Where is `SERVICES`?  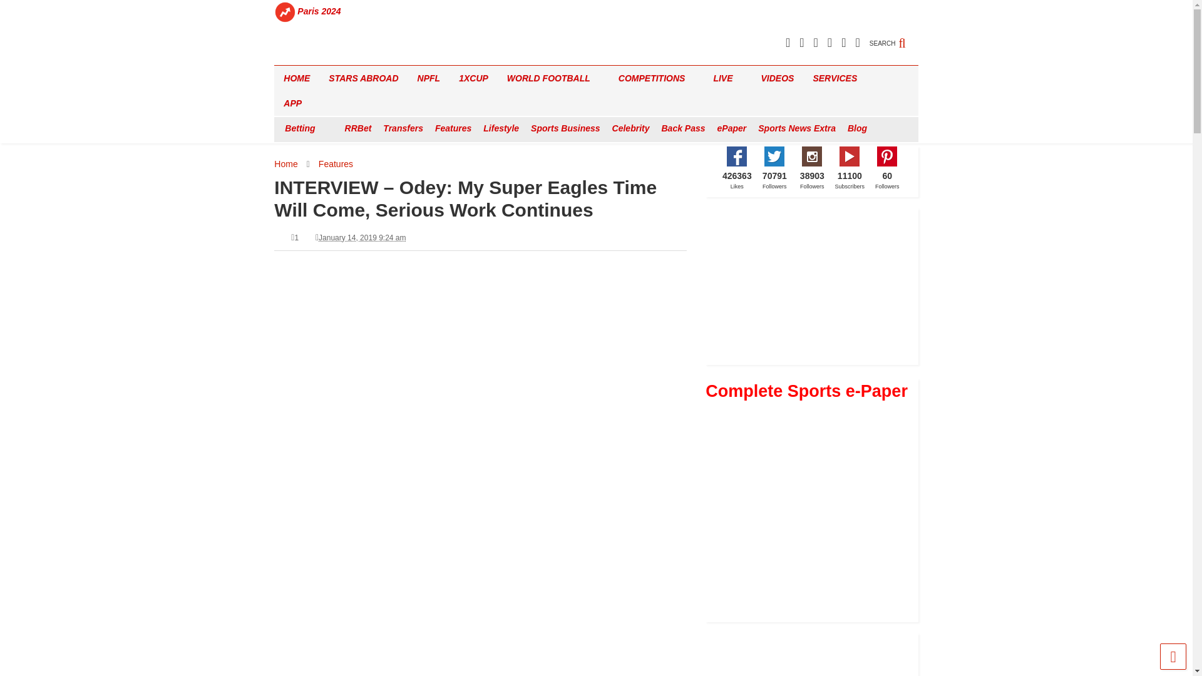 SERVICES is located at coordinates (839, 78).